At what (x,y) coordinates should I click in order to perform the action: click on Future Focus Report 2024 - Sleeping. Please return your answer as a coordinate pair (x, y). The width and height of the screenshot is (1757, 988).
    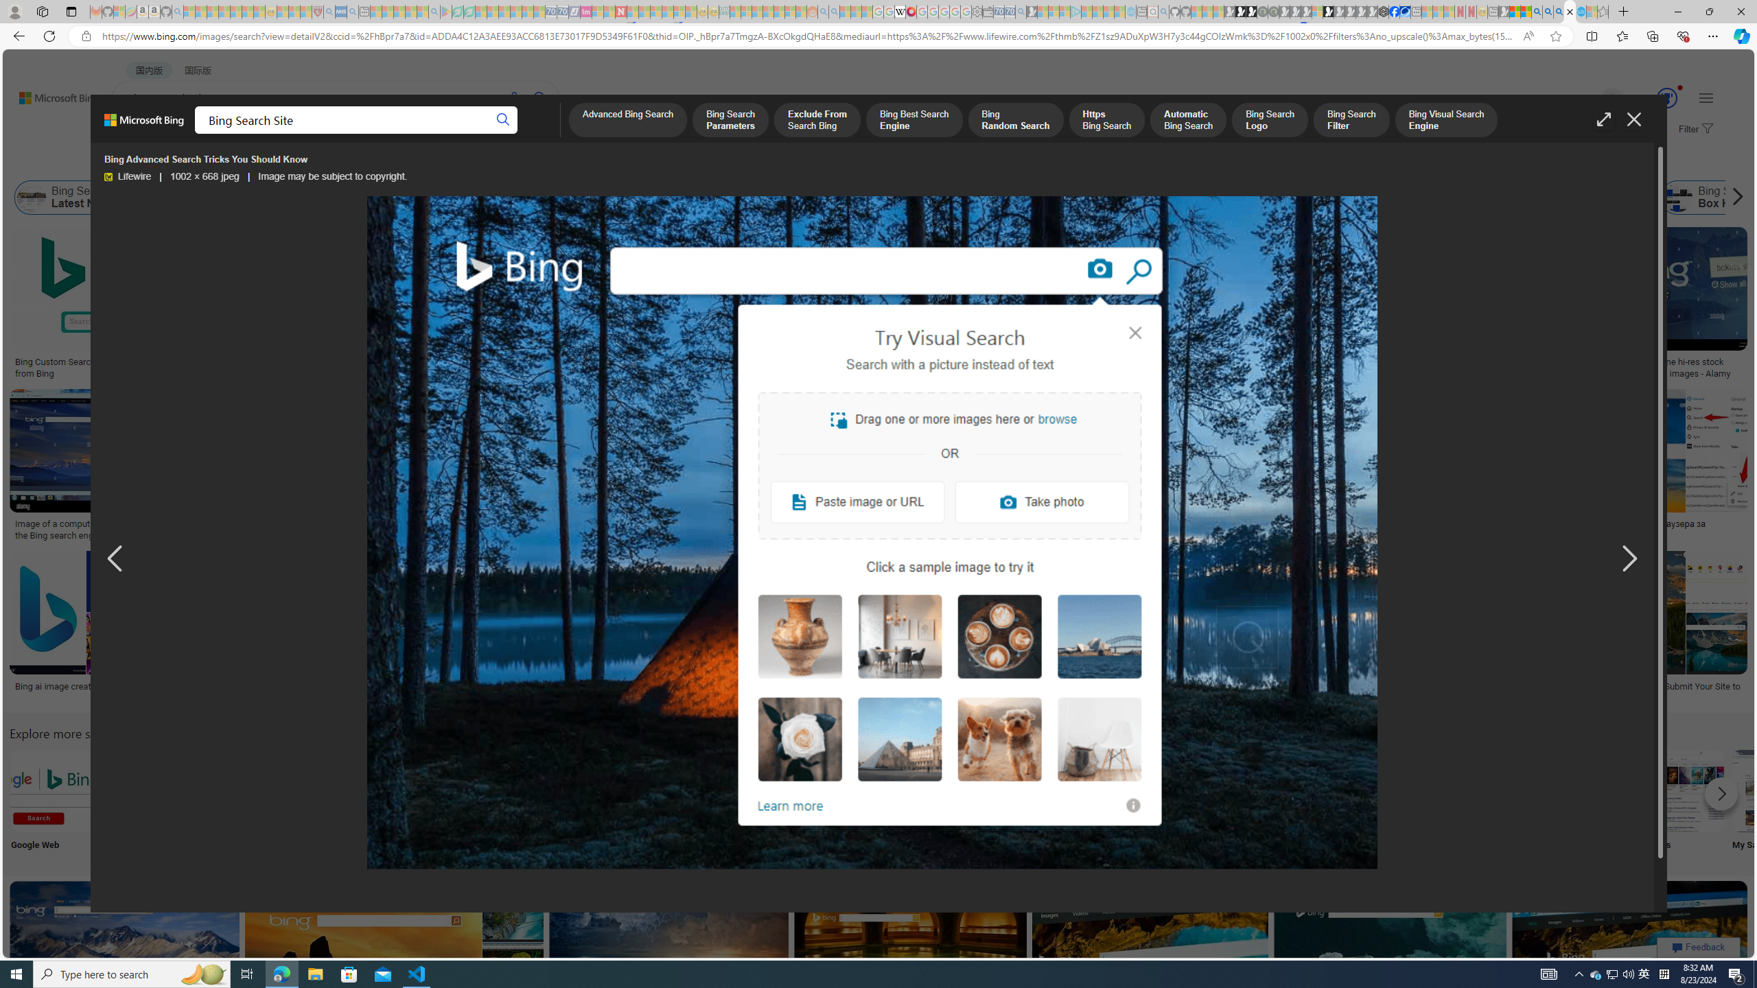
    Looking at the image, I should click on (1272, 12).